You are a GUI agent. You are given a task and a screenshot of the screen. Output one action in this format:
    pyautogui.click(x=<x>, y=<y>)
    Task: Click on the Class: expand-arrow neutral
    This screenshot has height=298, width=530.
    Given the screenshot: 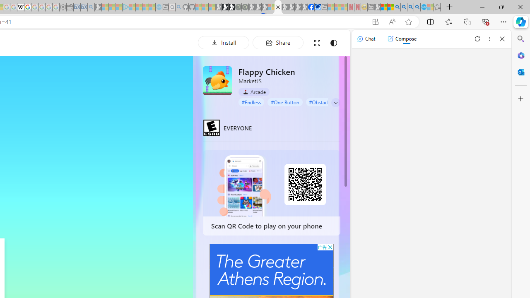 What is the action you would take?
    pyautogui.click(x=335, y=103)
    